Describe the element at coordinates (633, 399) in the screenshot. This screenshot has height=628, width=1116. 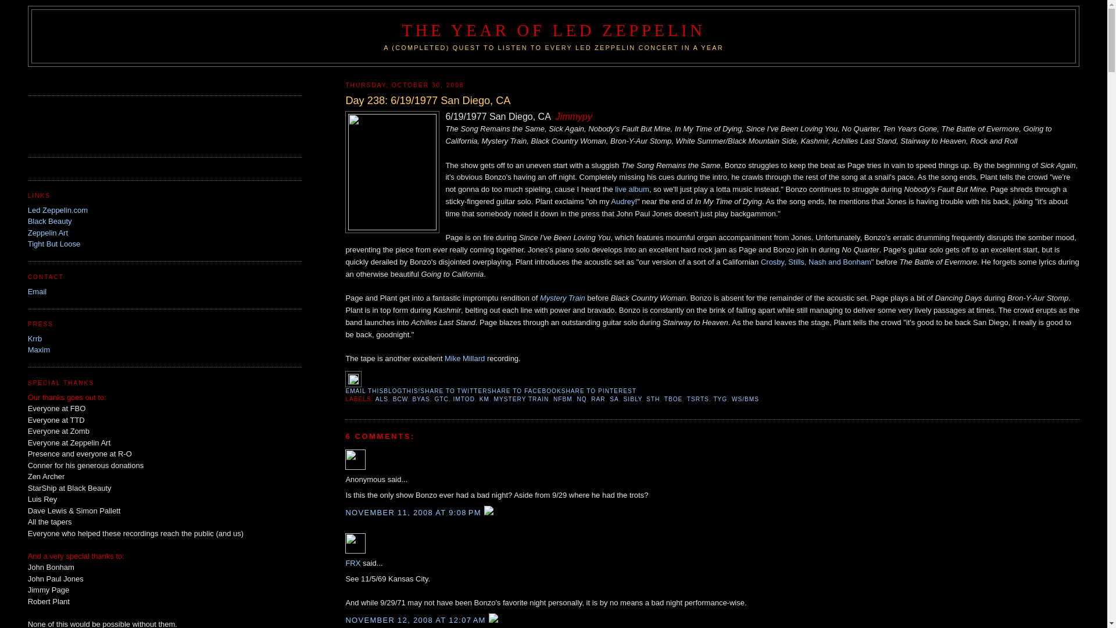
I see `SIBLY` at that location.